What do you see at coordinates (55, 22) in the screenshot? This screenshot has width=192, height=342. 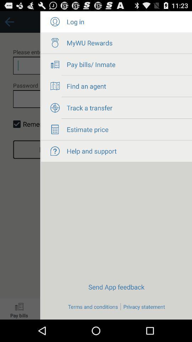 I see `log in` at bounding box center [55, 22].